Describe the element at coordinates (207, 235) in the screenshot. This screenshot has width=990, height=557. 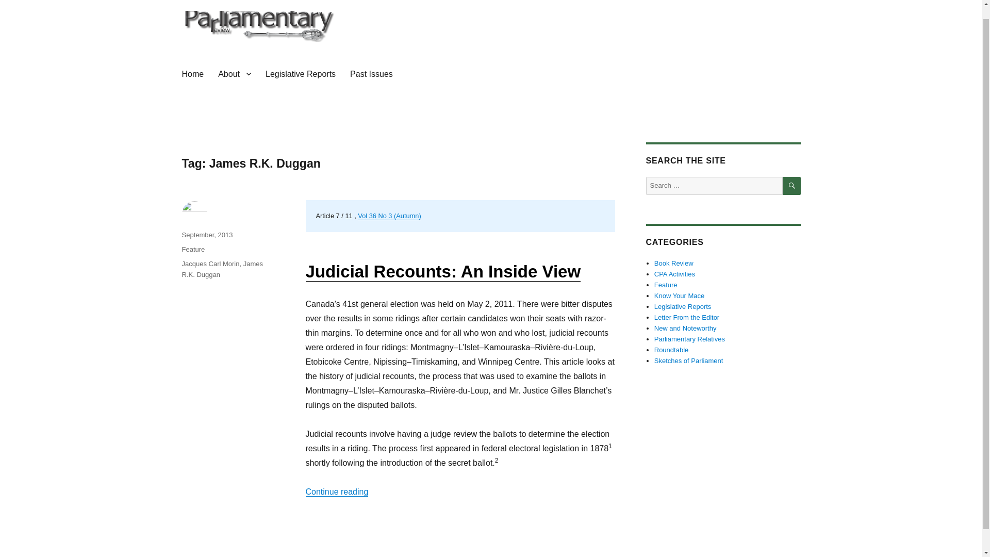
I see `September, 2013` at that location.